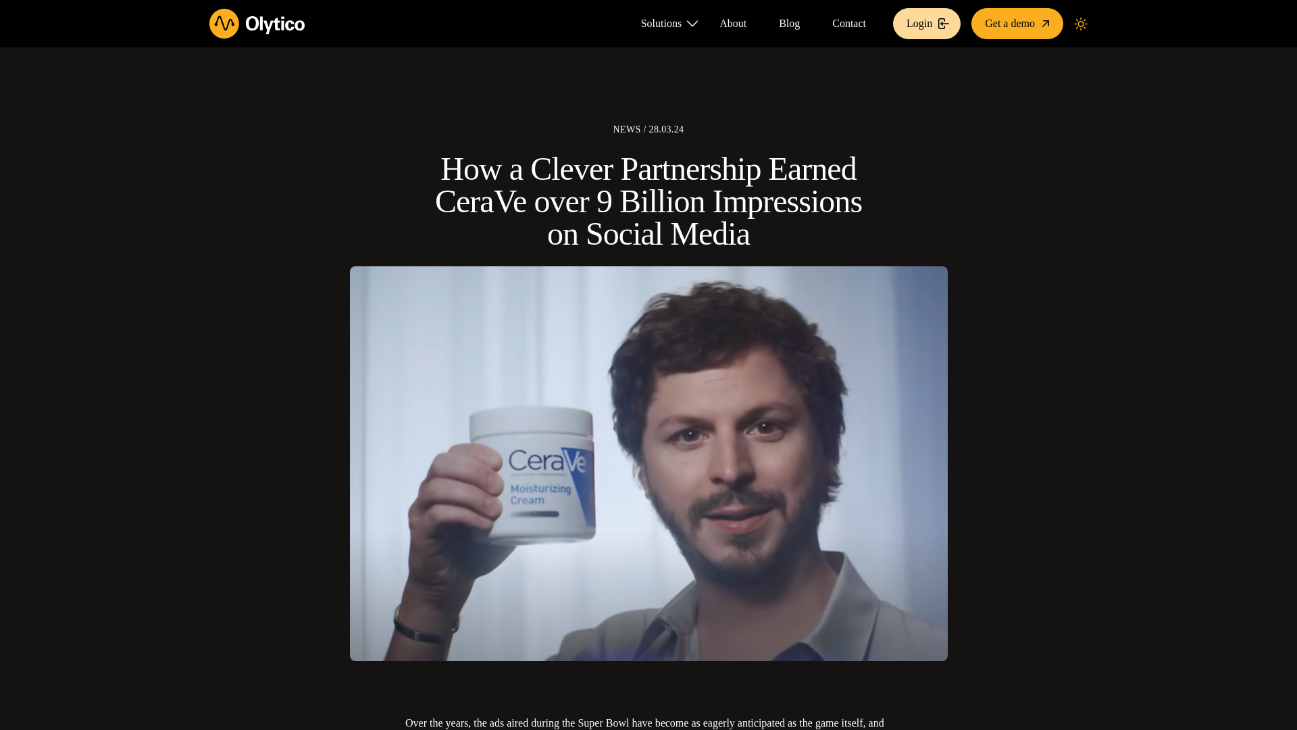  Describe the element at coordinates (789, 23) in the screenshot. I see `Blog` at that location.